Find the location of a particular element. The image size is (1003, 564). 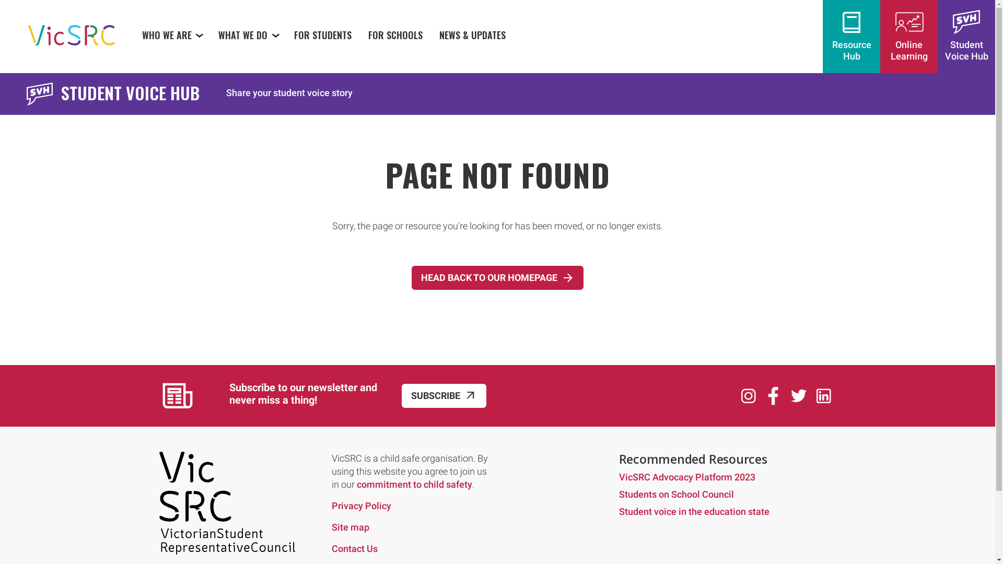

Online Learning is located at coordinates (909, 37).